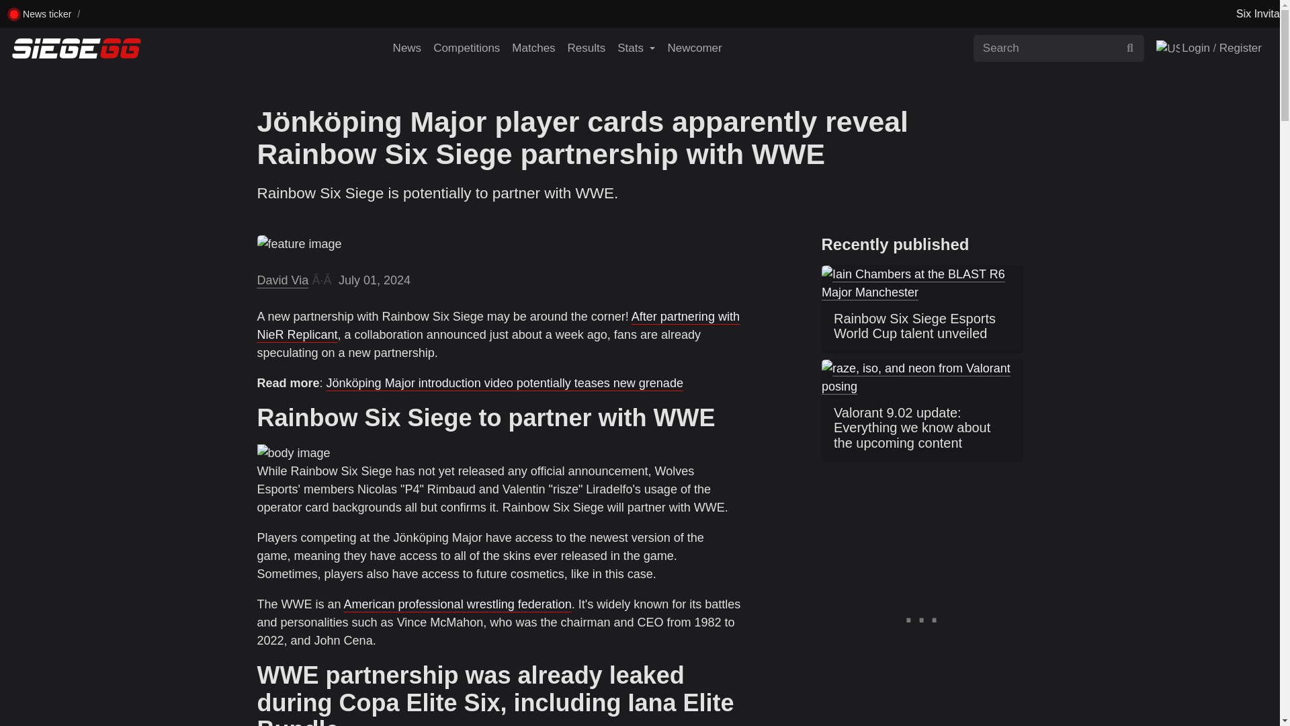  Describe the element at coordinates (458, 604) in the screenshot. I see `American professional wrestling federation` at that location.